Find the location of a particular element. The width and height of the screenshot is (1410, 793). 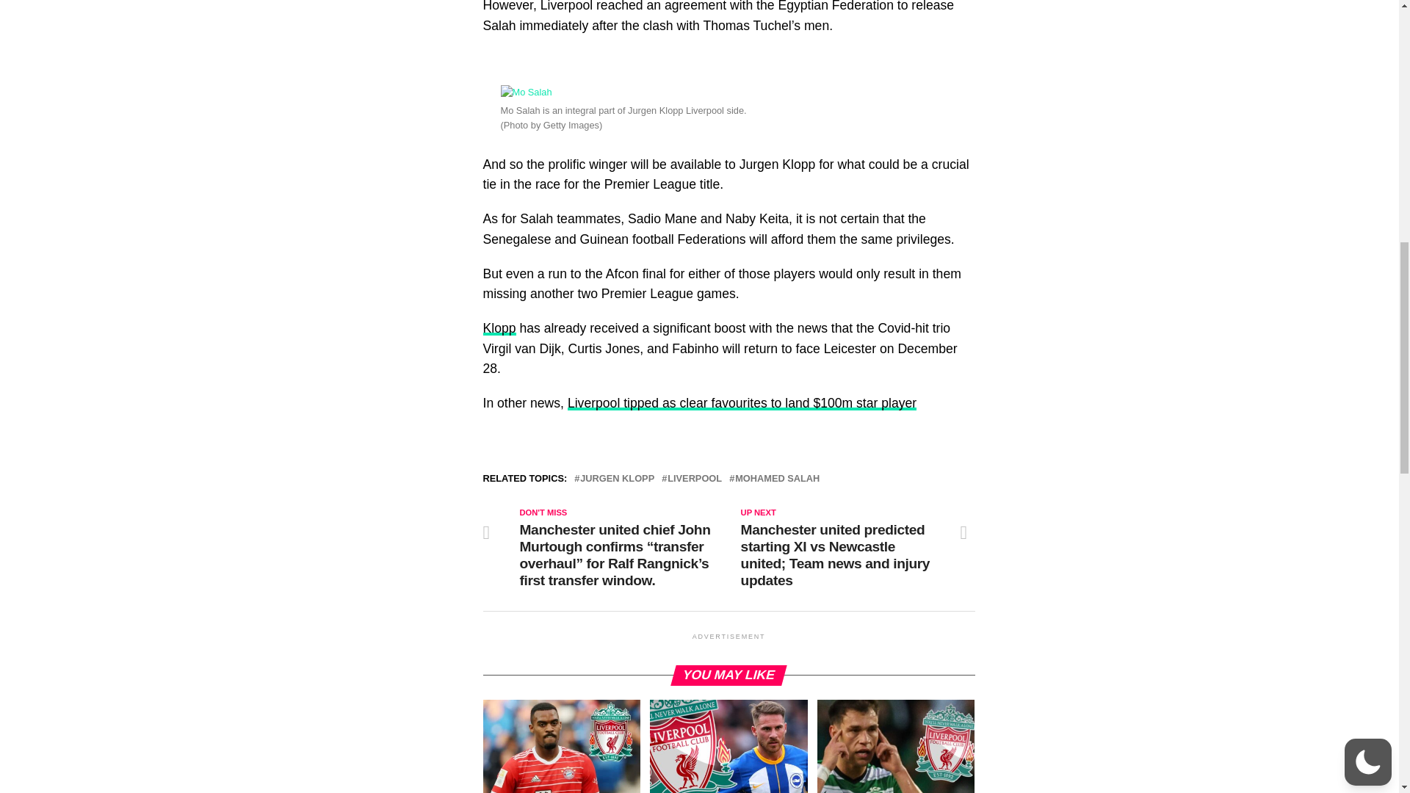

MOHAMED SALAH is located at coordinates (777, 479).